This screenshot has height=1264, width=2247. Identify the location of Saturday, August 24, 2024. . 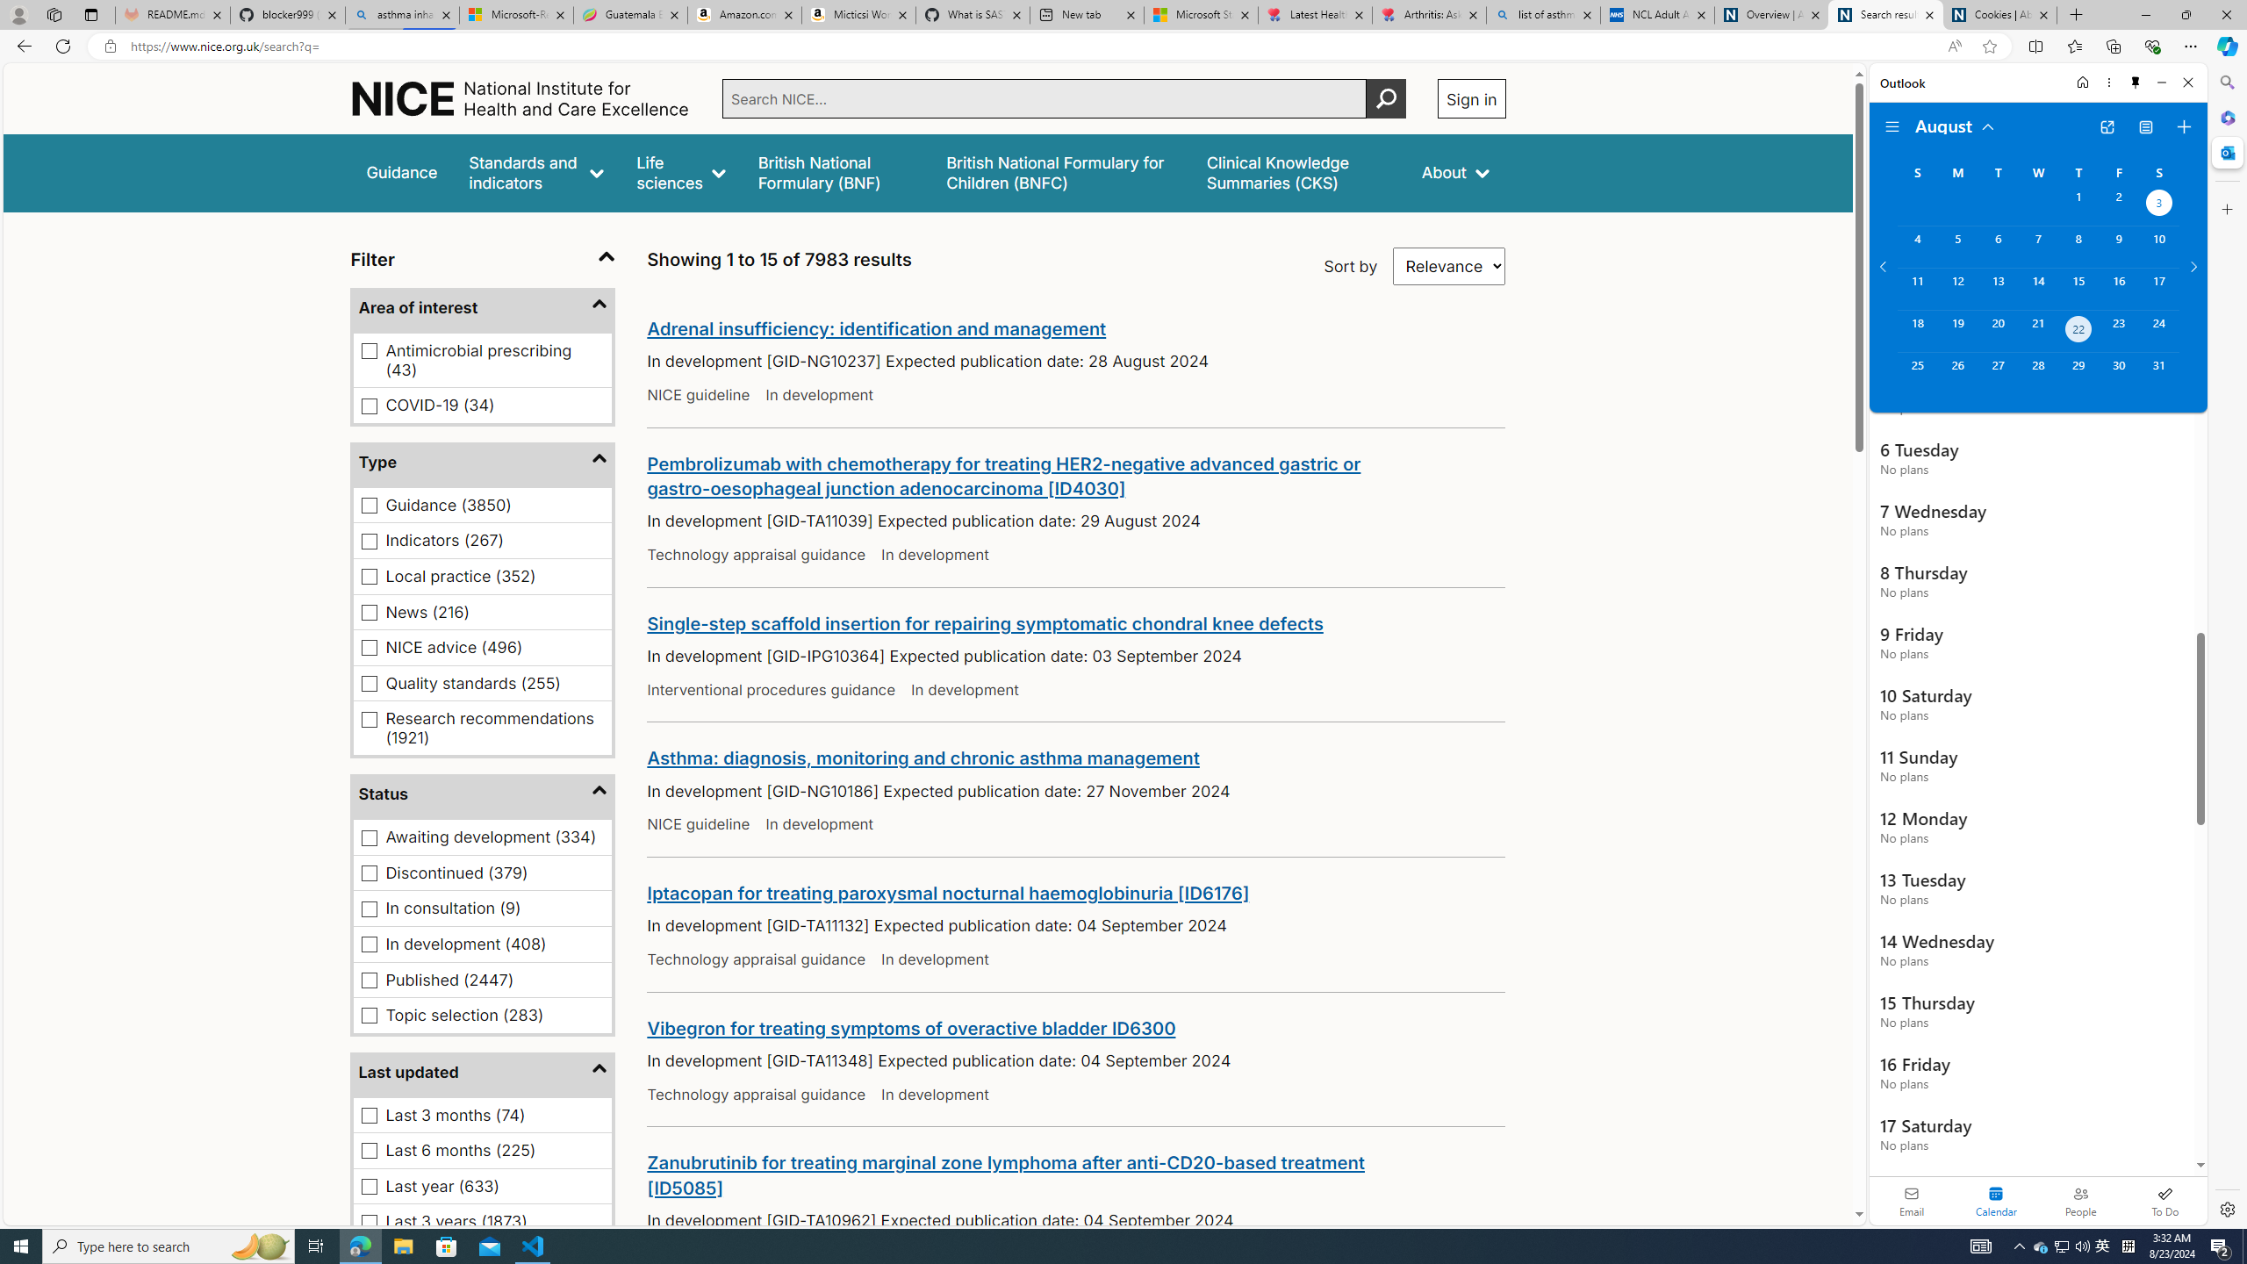
(2159, 331).